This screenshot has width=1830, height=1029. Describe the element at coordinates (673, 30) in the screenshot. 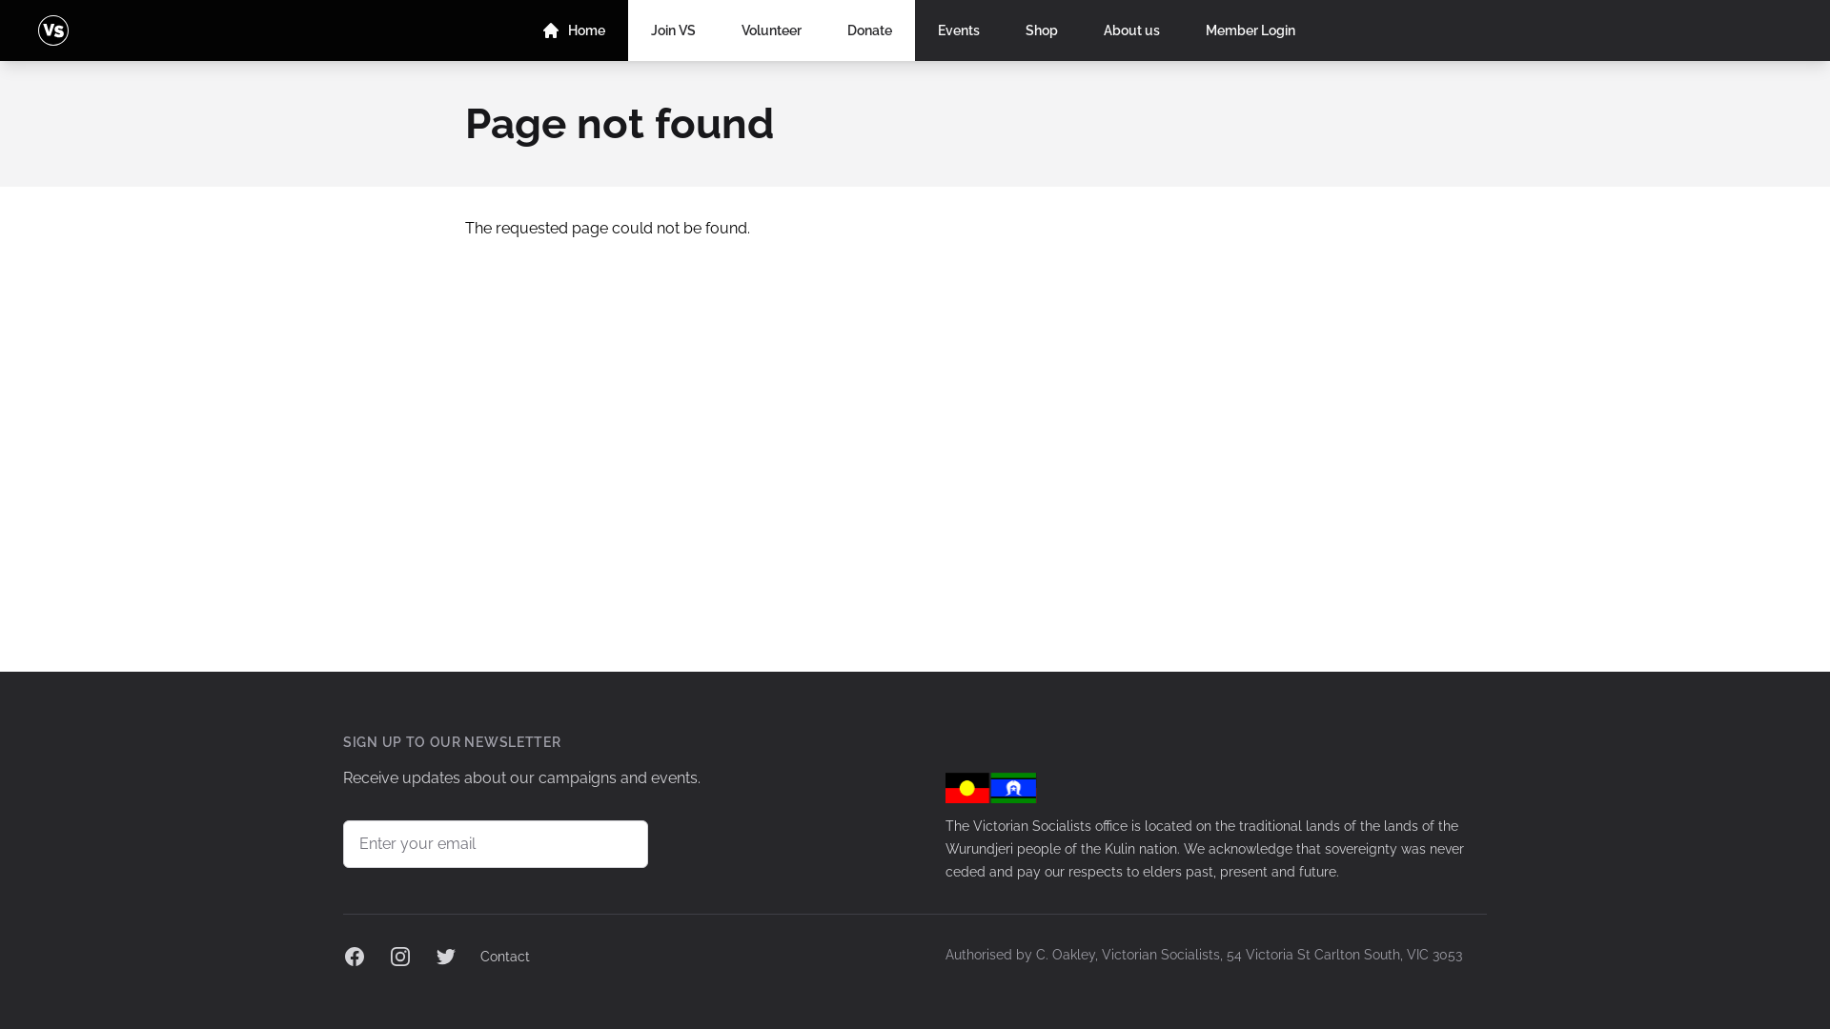

I see `Join VS` at that location.